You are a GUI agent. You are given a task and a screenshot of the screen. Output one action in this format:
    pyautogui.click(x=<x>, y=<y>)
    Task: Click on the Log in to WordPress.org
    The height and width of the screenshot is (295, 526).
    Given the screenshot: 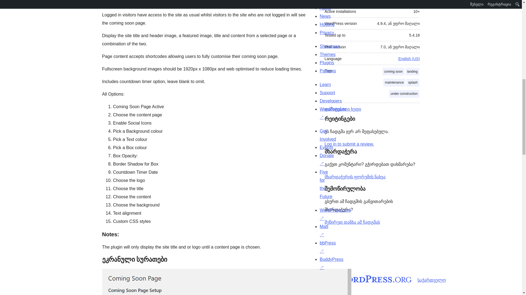 What is the action you would take?
    pyautogui.click(x=349, y=144)
    